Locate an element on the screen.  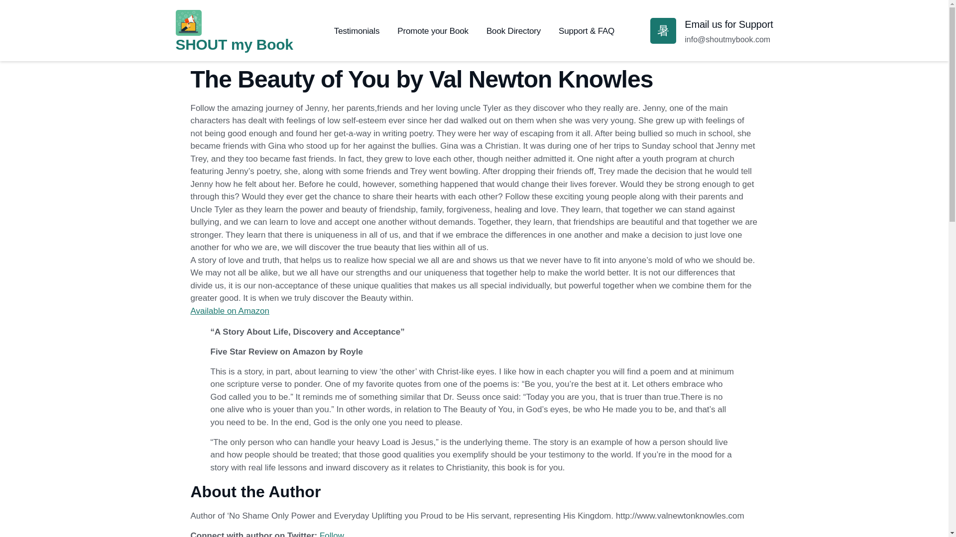
Testimonials is located at coordinates (357, 31).